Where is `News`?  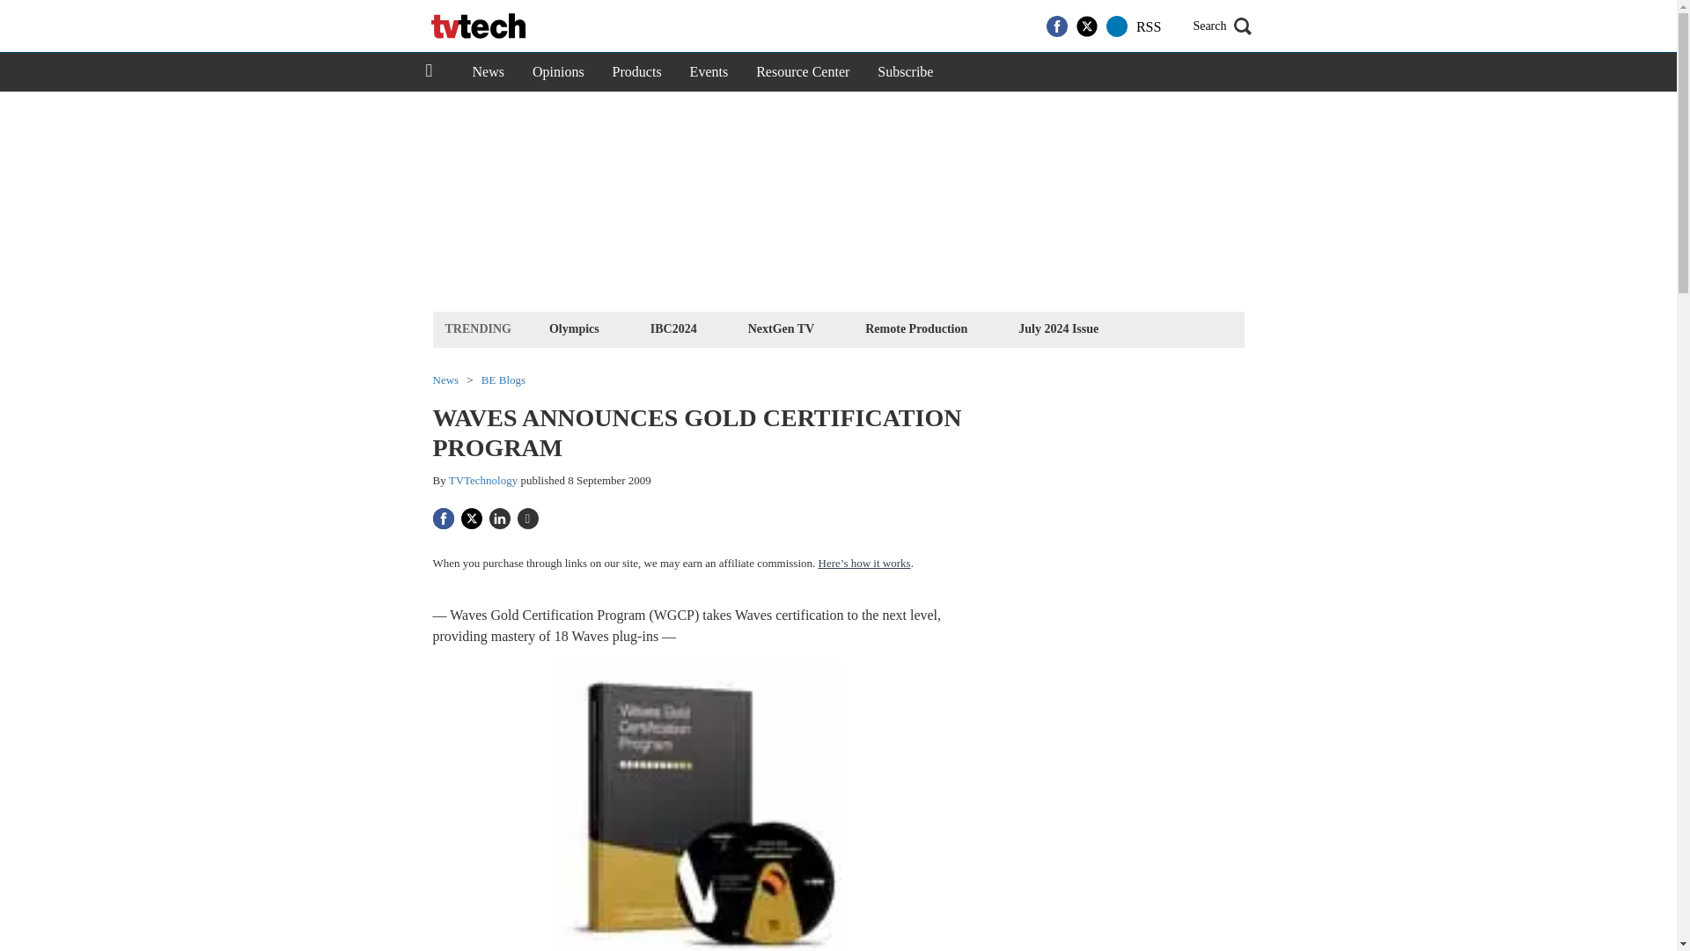 News is located at coordinates (488, 72).